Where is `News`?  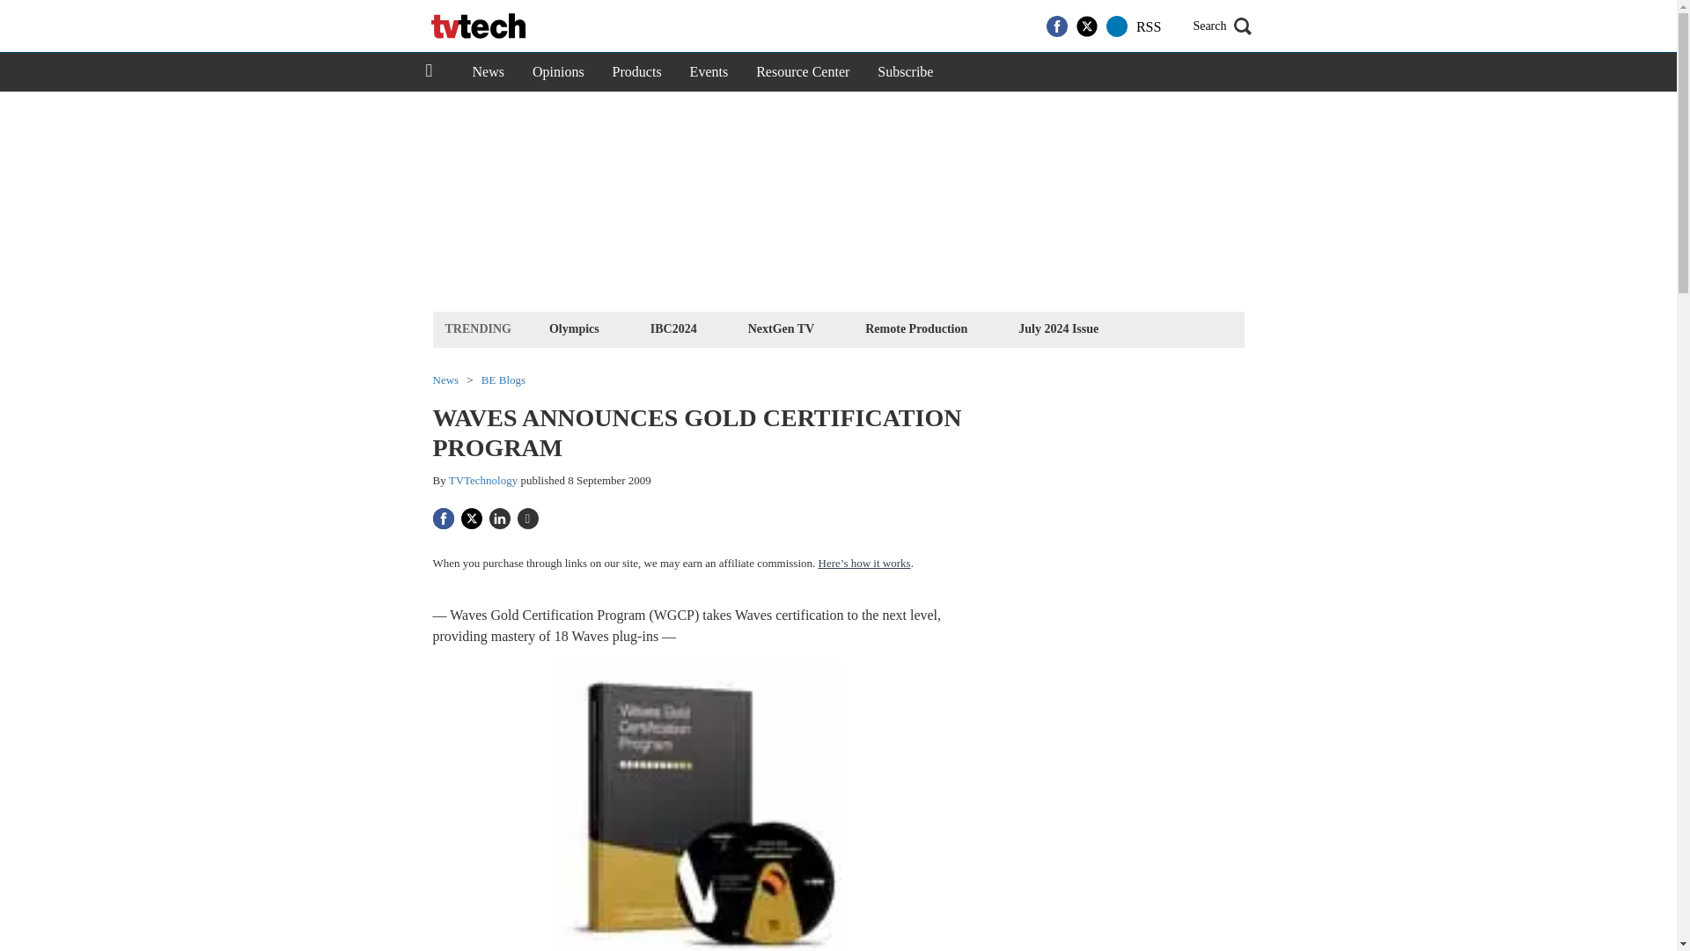 News is located at coordinates (488, 72).